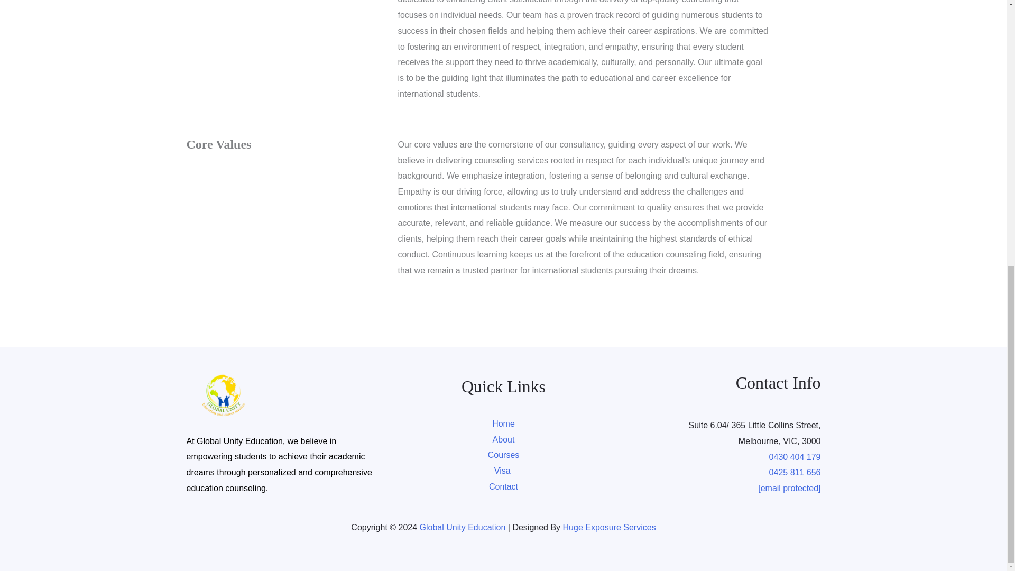 The image size is (1015, 571). What do you see at coordinates (814, 472) in the screenshot?
I see `656` at bounding box center [814, 472].